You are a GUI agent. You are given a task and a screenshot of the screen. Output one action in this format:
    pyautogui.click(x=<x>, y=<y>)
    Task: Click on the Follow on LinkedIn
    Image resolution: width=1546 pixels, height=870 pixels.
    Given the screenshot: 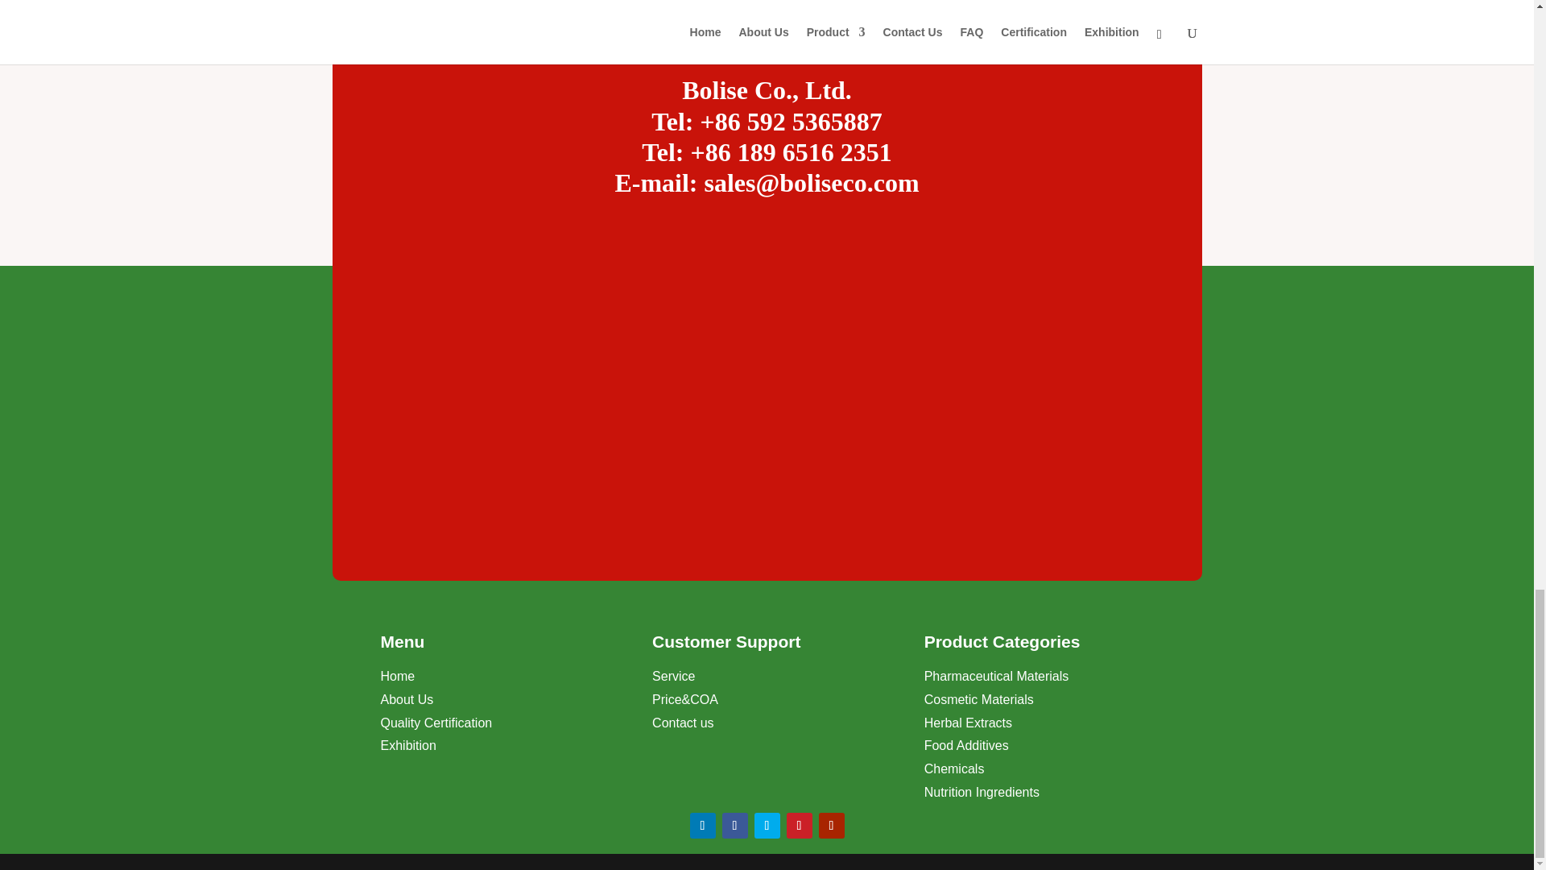 What is the action you would take?
    pyautogui.click(x=702, y=825)
    